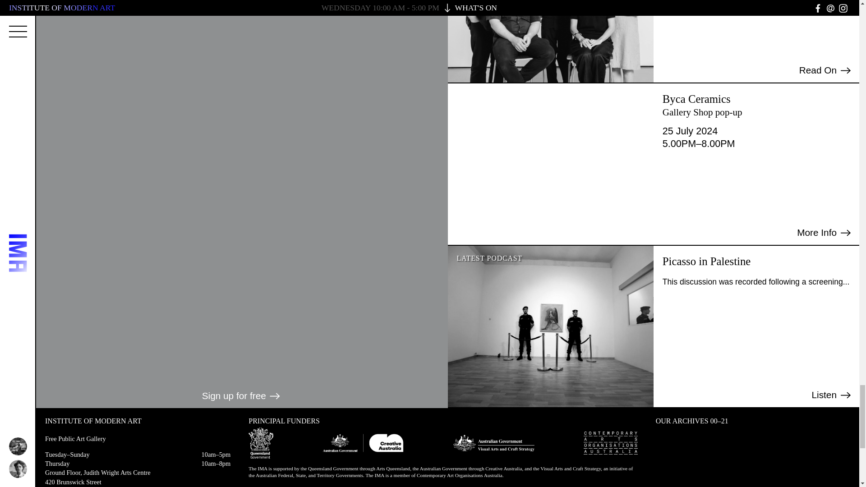  Describe the element at coordinates (756, 106) in the screenshot. I see `Byca Ceramics: Gallery Shop pop-up` at that location.